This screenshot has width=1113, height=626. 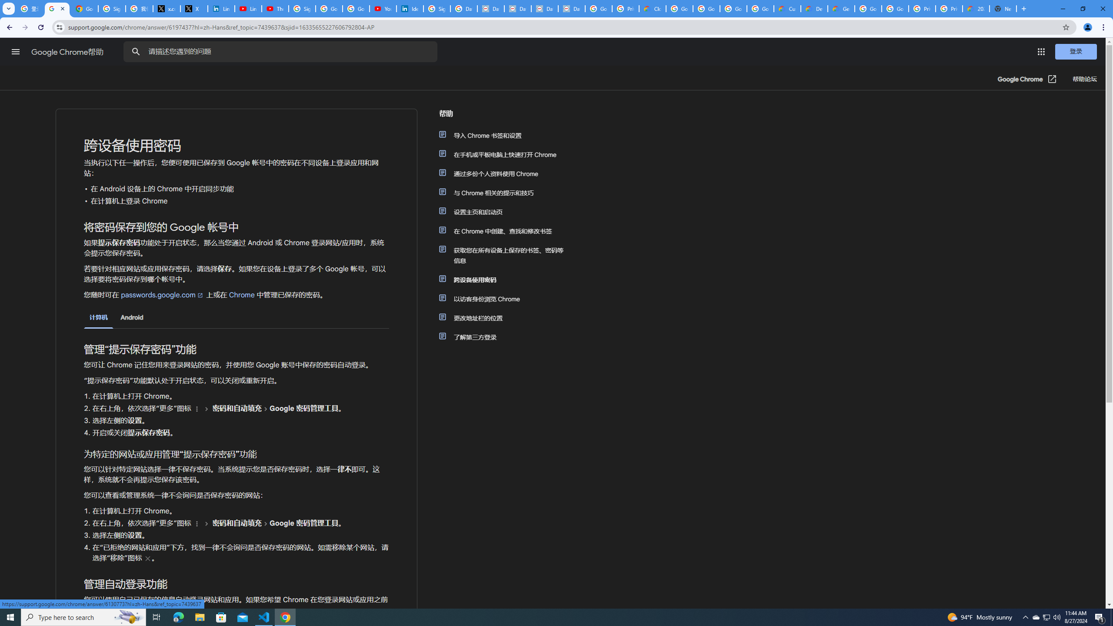 I want to click on Google Workspace - Specific Terms, so click(x=733, y=9).